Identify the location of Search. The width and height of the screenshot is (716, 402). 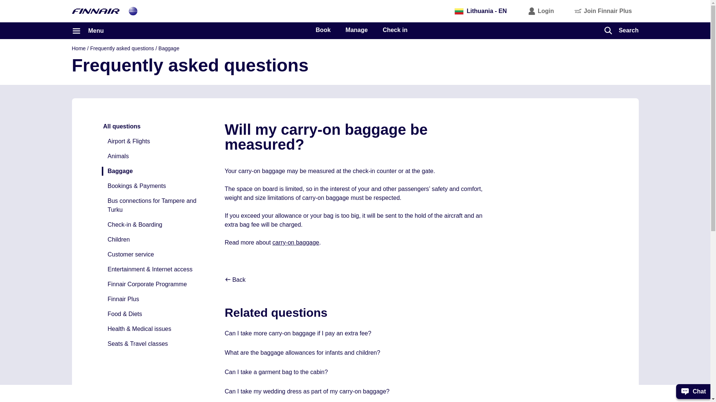
(621, 30).